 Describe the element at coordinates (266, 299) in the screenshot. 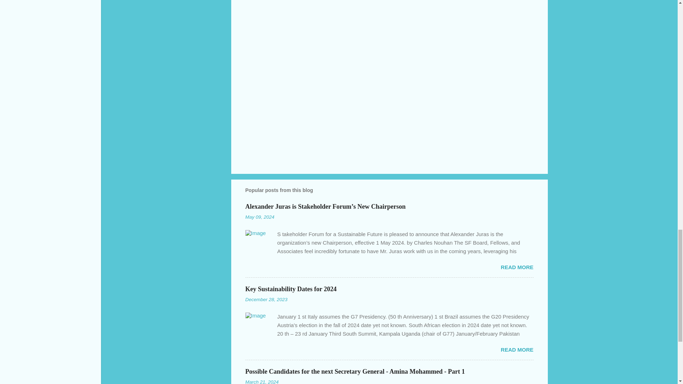

I see `December 28, 2023` at that location.